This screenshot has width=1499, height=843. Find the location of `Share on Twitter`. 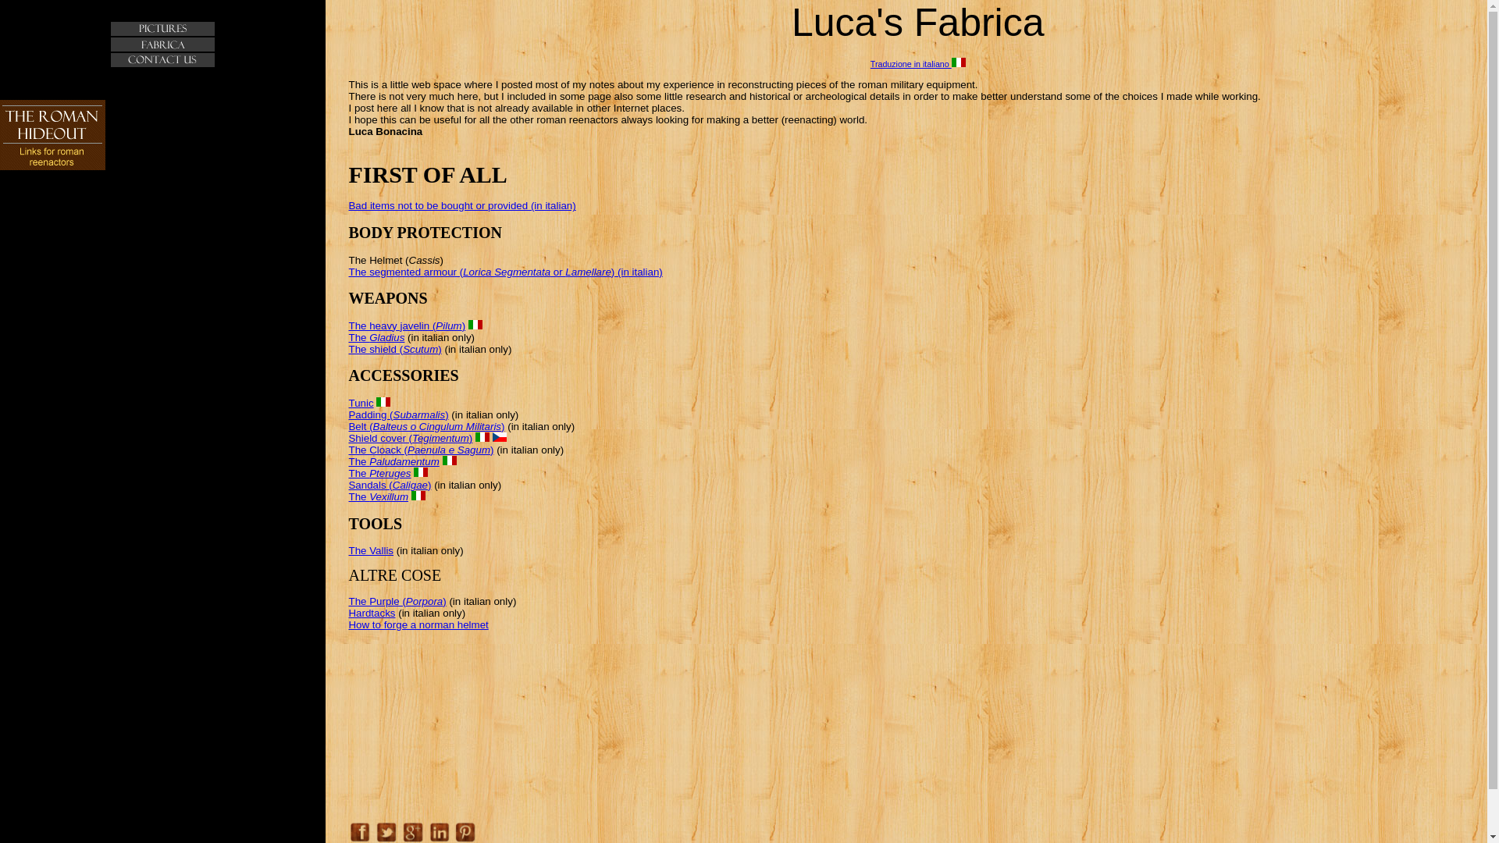

Share on Twitter is located at coordinates (386, 831).